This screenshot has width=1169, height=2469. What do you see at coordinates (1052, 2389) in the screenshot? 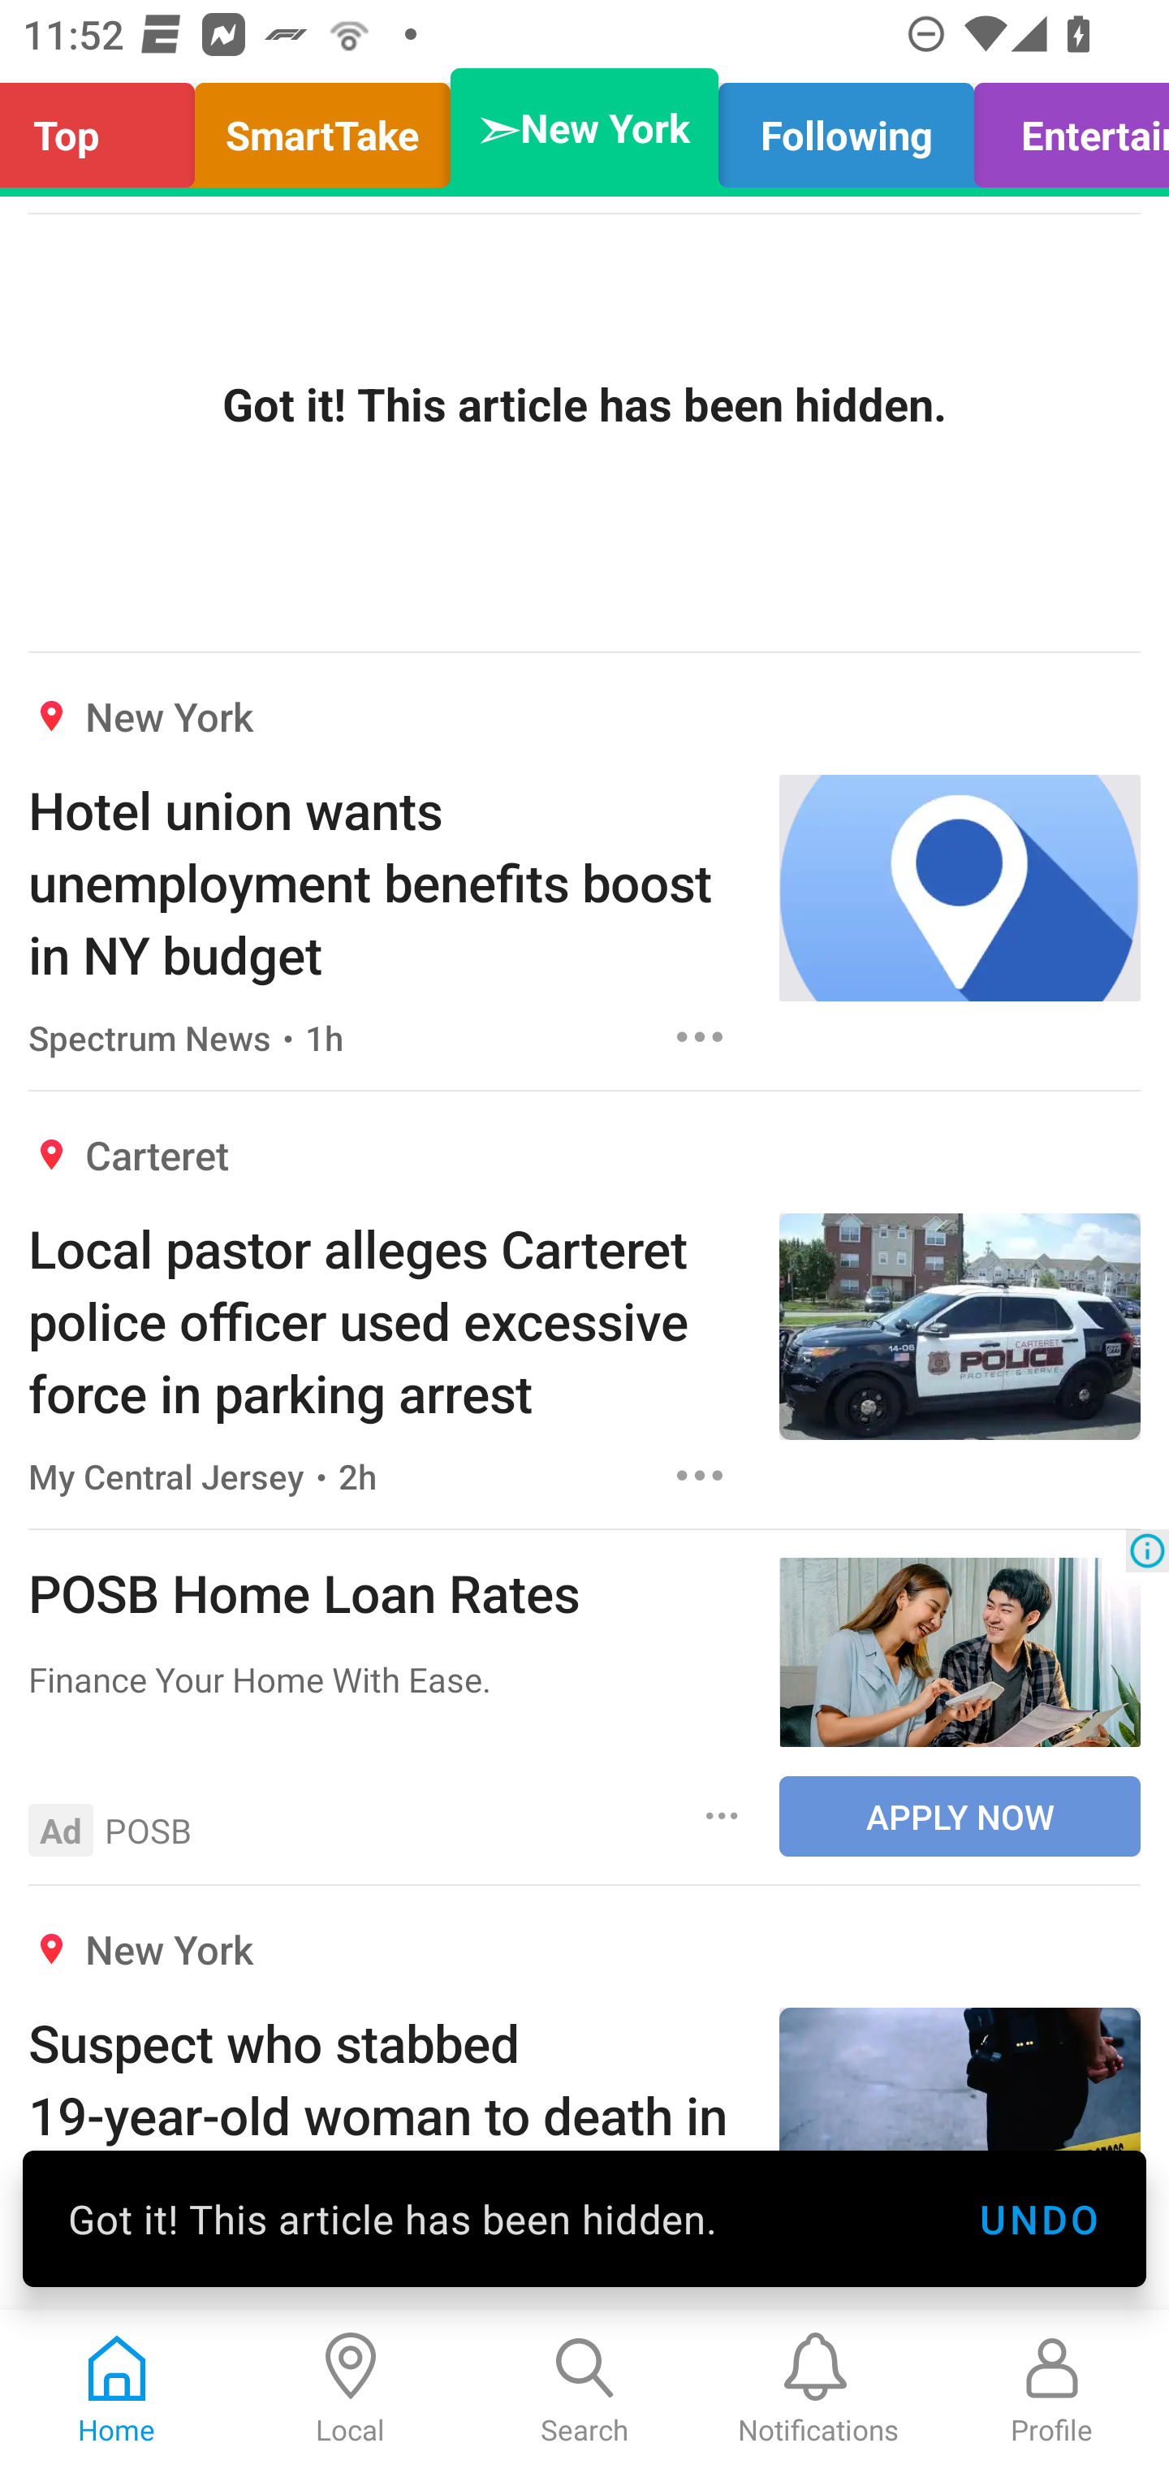
I see `Profile` at bounding box center [1052, 2389].